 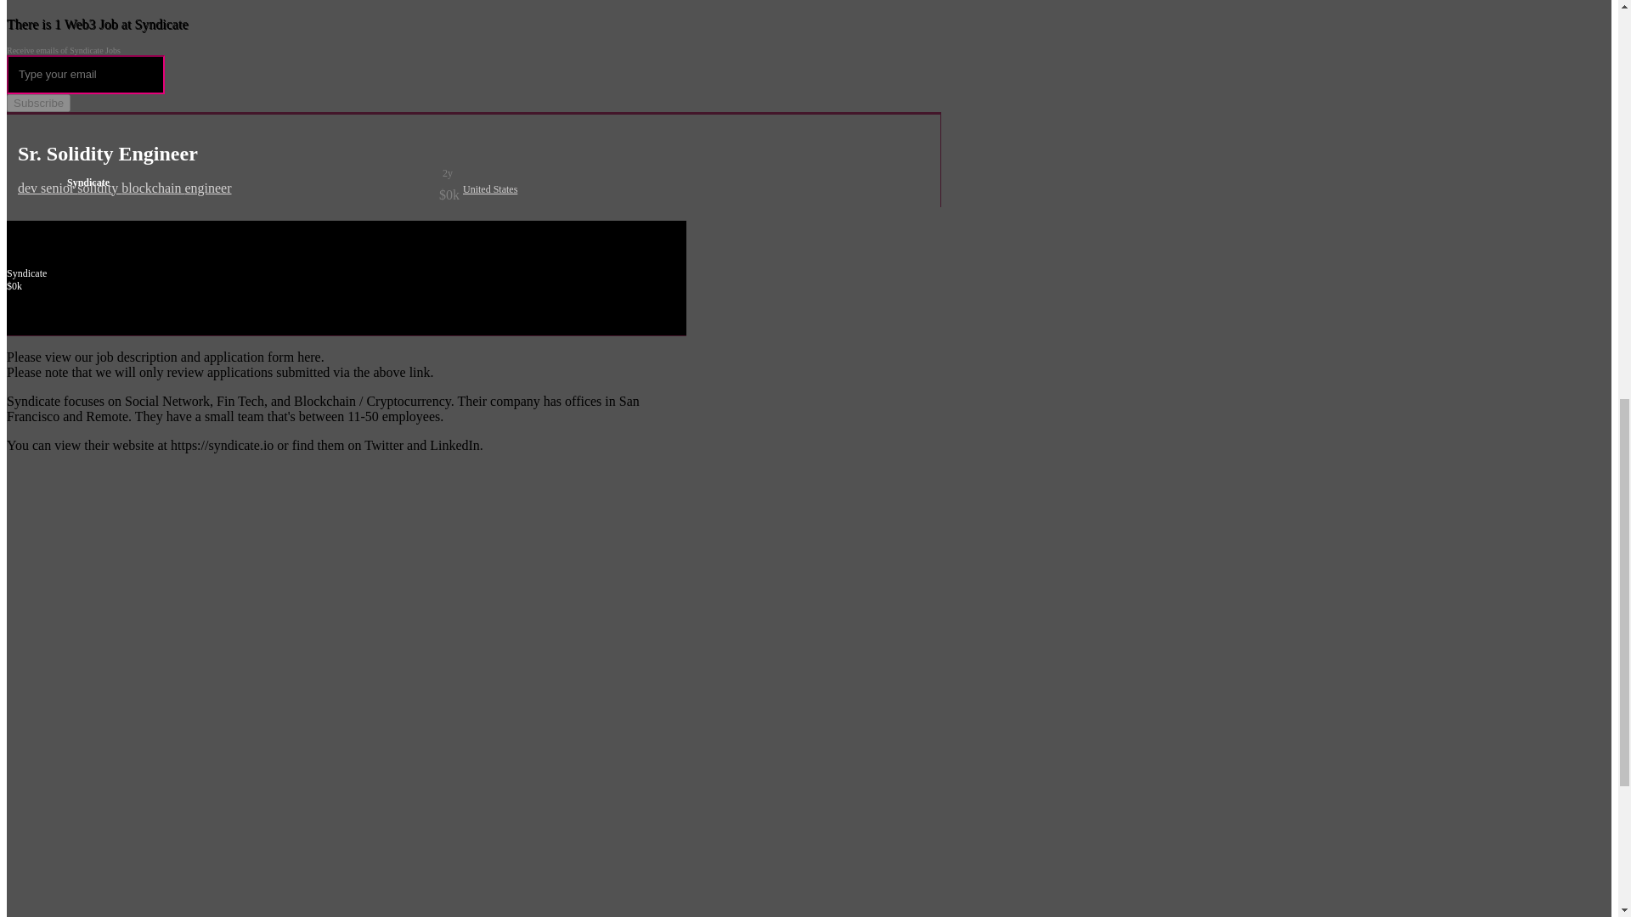 I want to click on Subscribe, so click(x=37, y=103).